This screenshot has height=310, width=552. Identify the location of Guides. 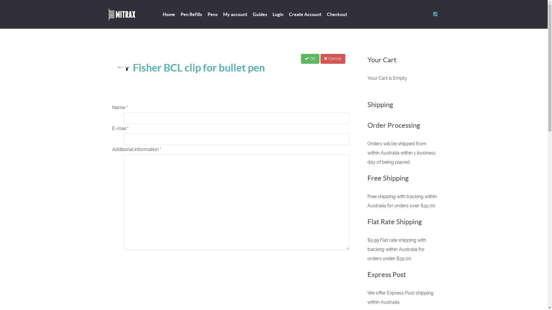
(260, 15).